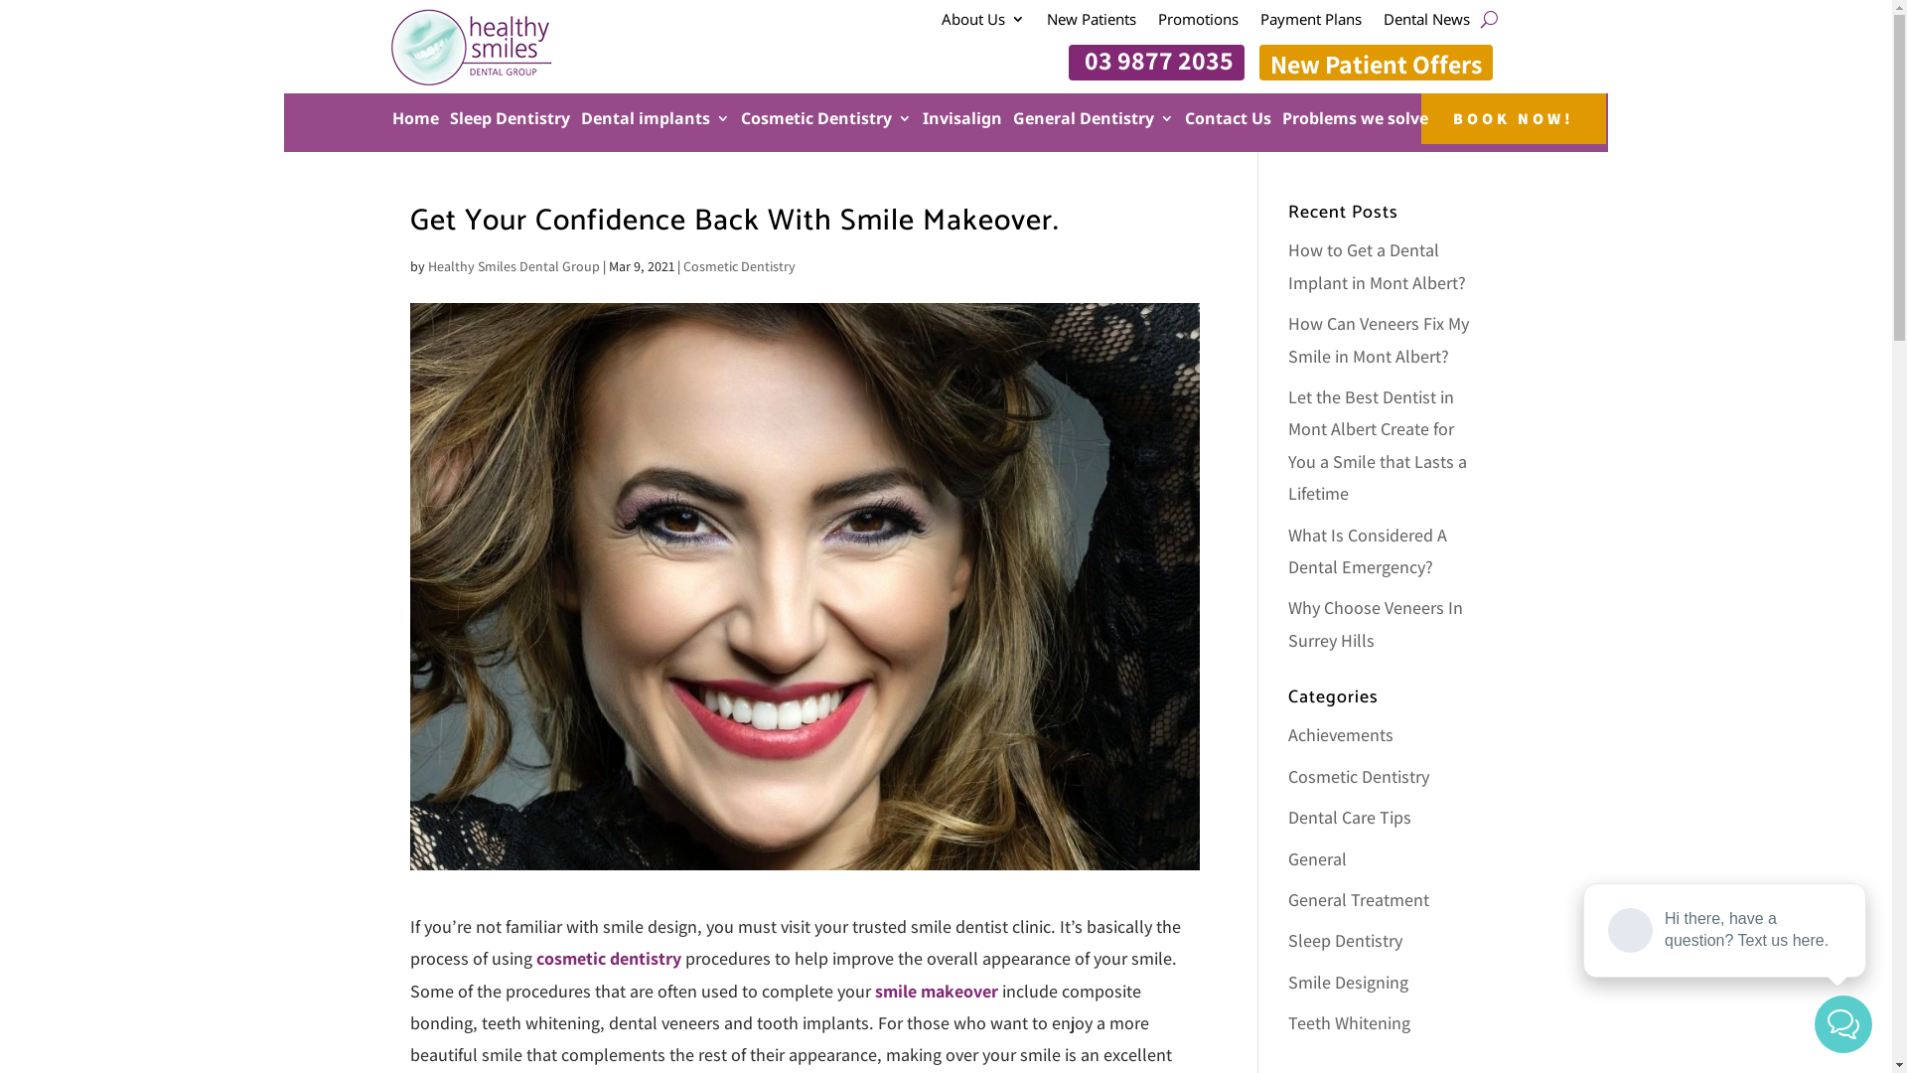 This screenshot has height=1073, width=1907. Describe the element at coordinates (1376, 624) in the screenshot. I see `Why Choose Veneers In Surrey Hills` at that location.